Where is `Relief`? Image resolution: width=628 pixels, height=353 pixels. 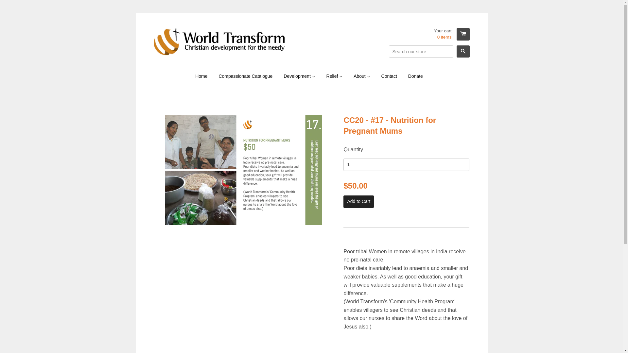 Relief is located at coordinates (335, 76).